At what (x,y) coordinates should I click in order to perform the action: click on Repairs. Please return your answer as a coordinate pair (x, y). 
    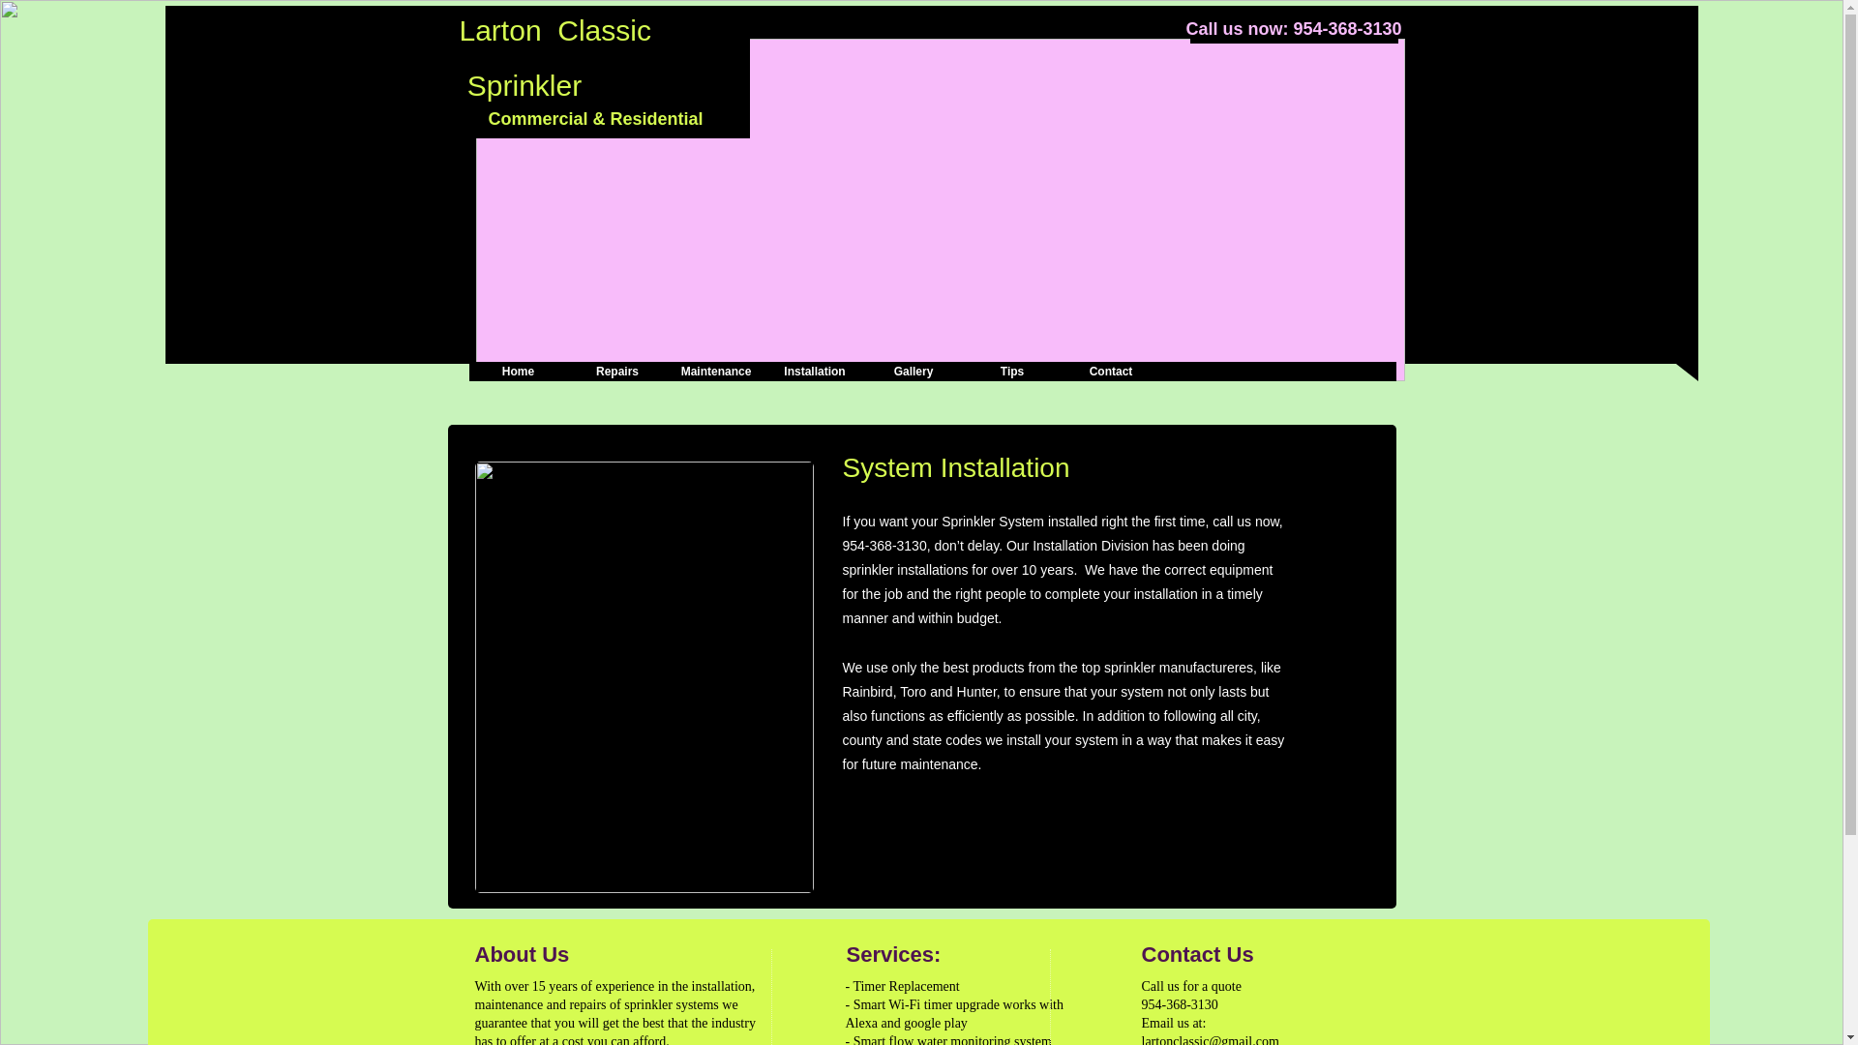
    Looking at the image, I should click on (615, 372).